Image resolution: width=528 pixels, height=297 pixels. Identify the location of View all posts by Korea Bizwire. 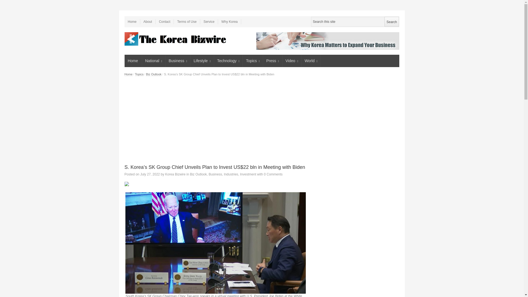
(175, 174).